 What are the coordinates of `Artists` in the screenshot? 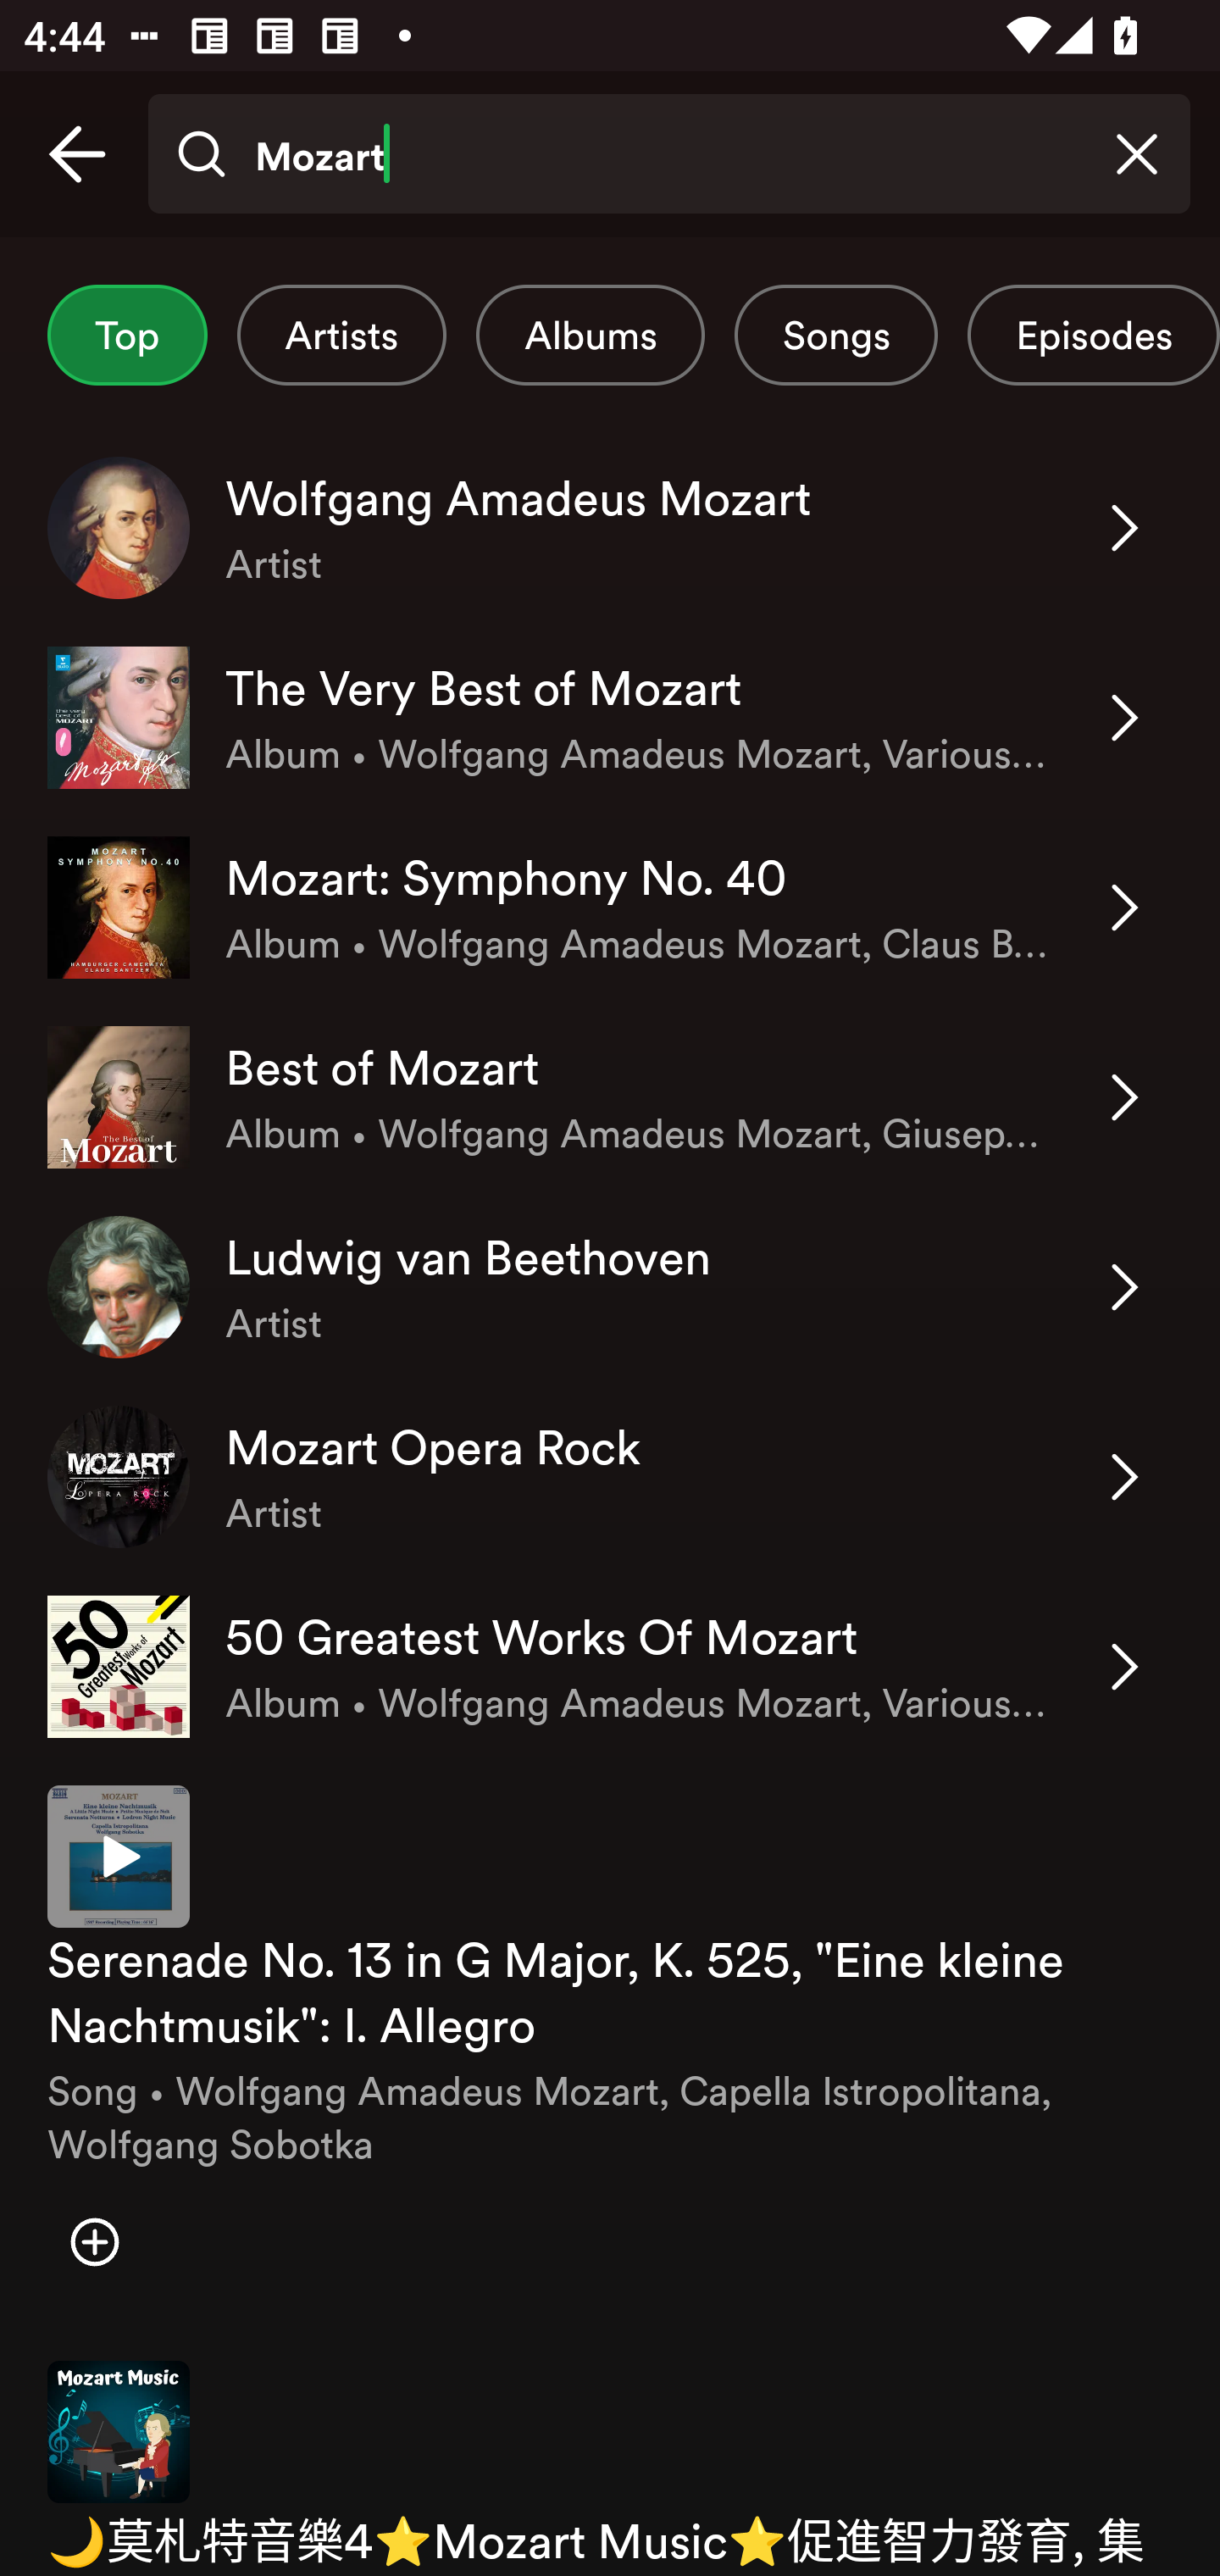 It's located at (341, 335).